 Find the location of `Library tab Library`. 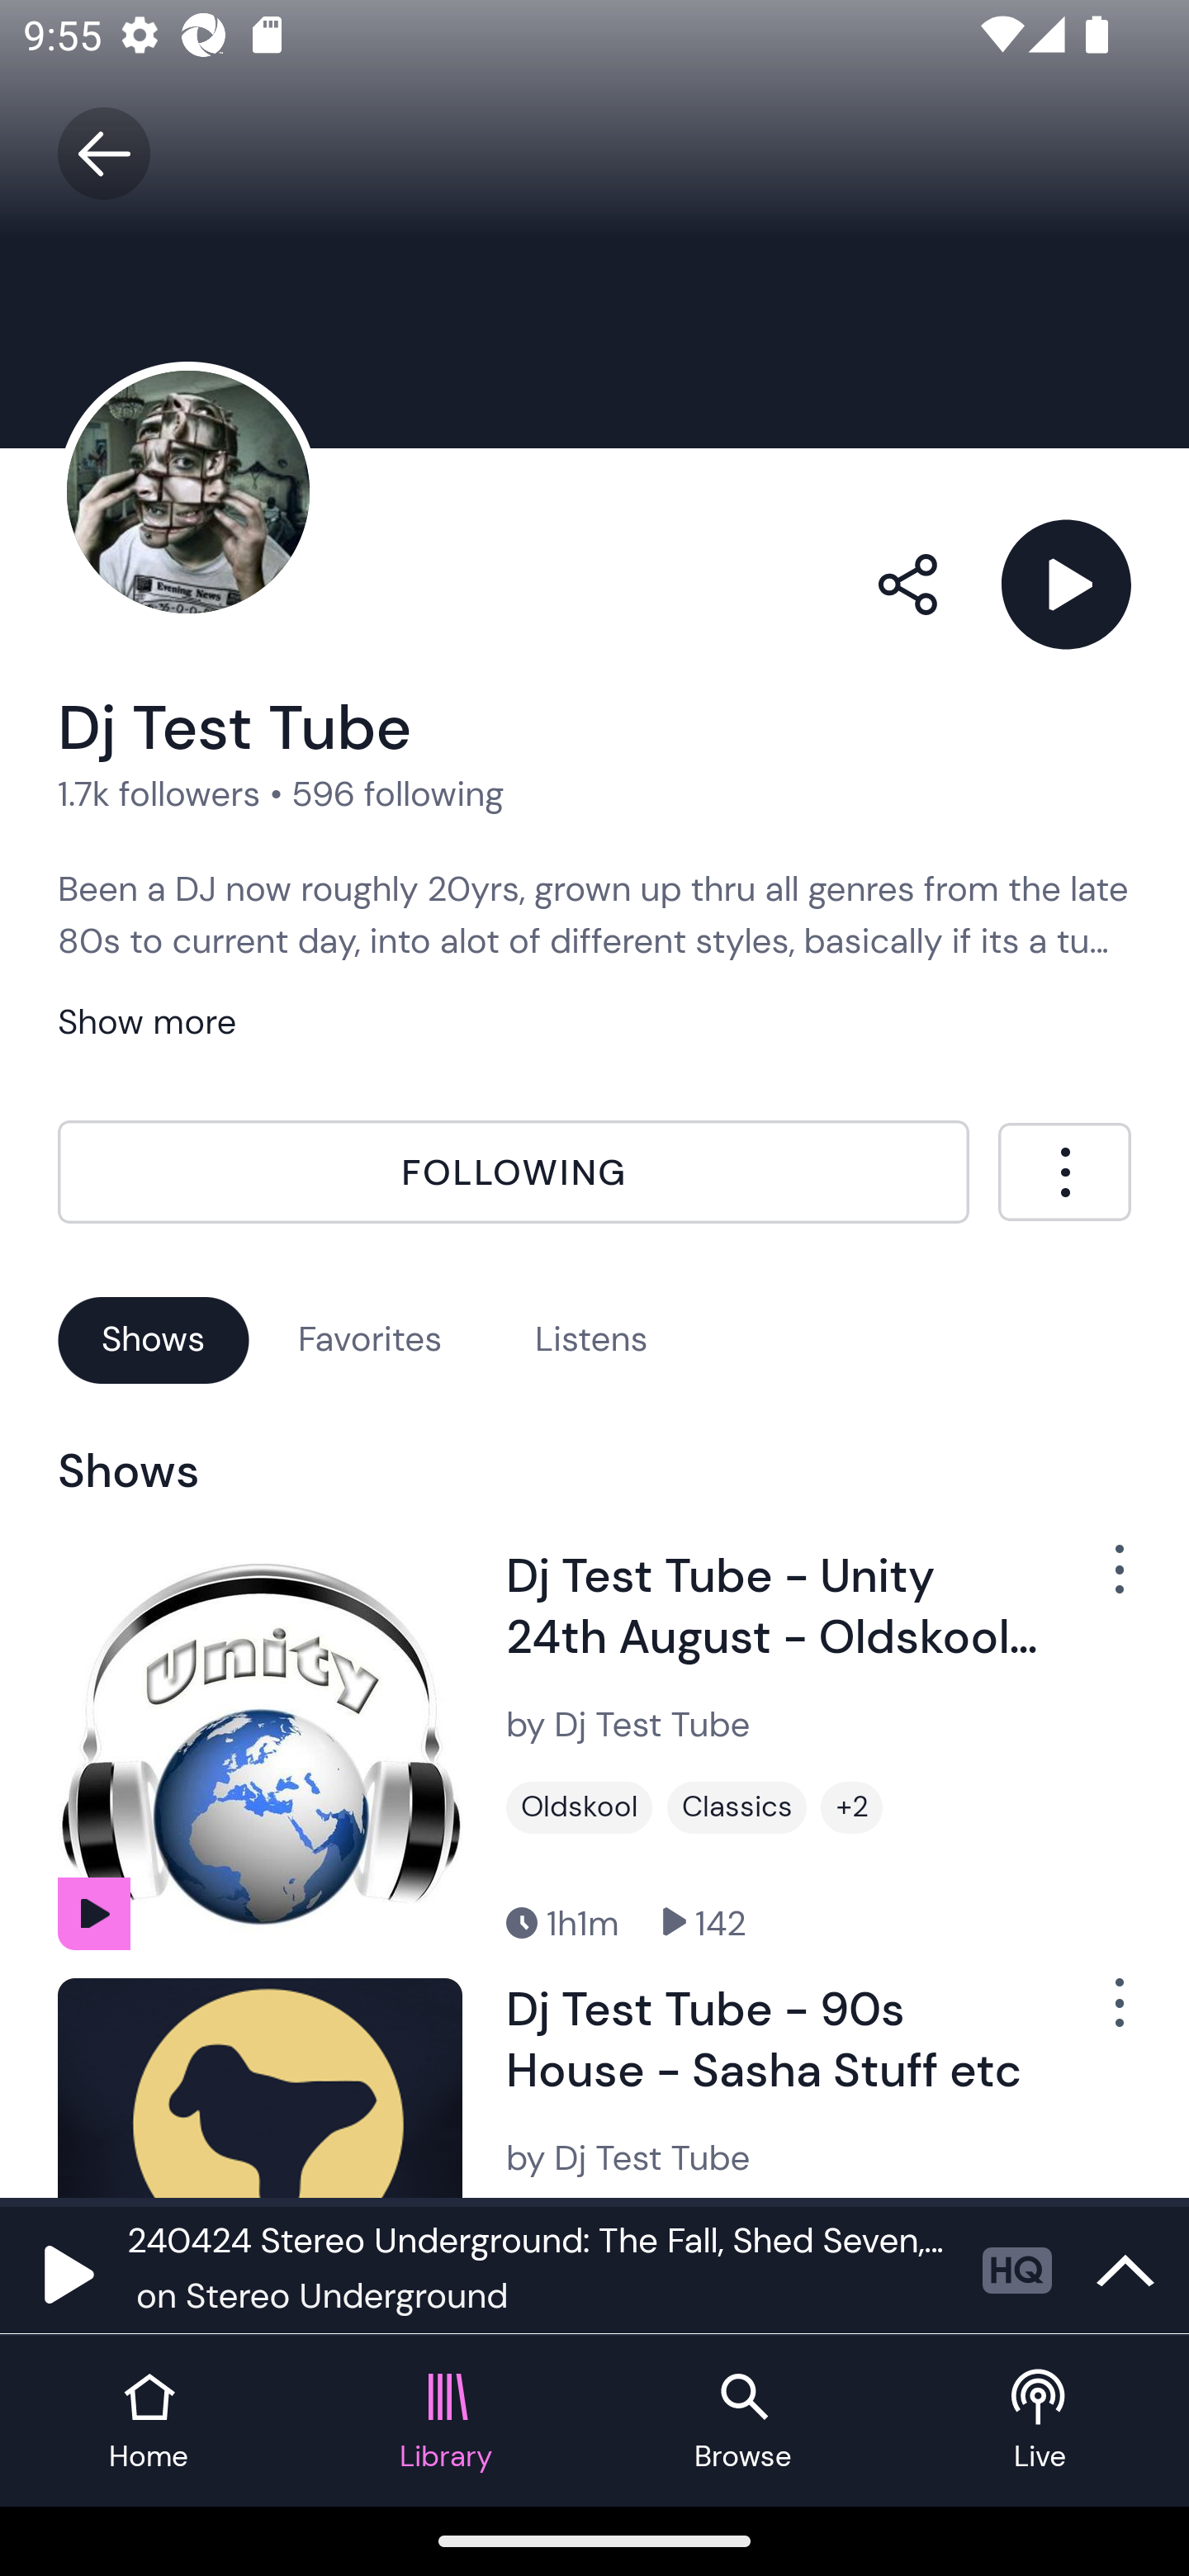

Library tab Library is located at coordinates (446, 2421).